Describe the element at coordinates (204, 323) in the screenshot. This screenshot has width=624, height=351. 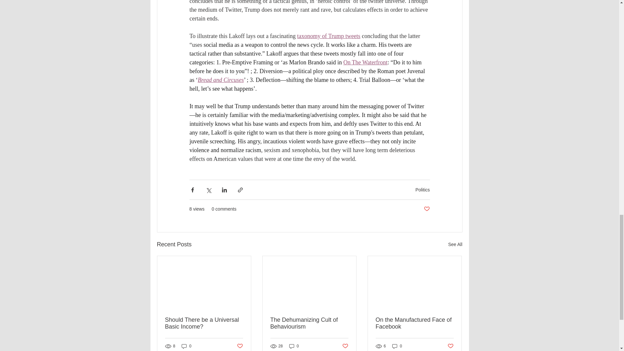
I see `Should There be a Universal Basic Income?` at that location.